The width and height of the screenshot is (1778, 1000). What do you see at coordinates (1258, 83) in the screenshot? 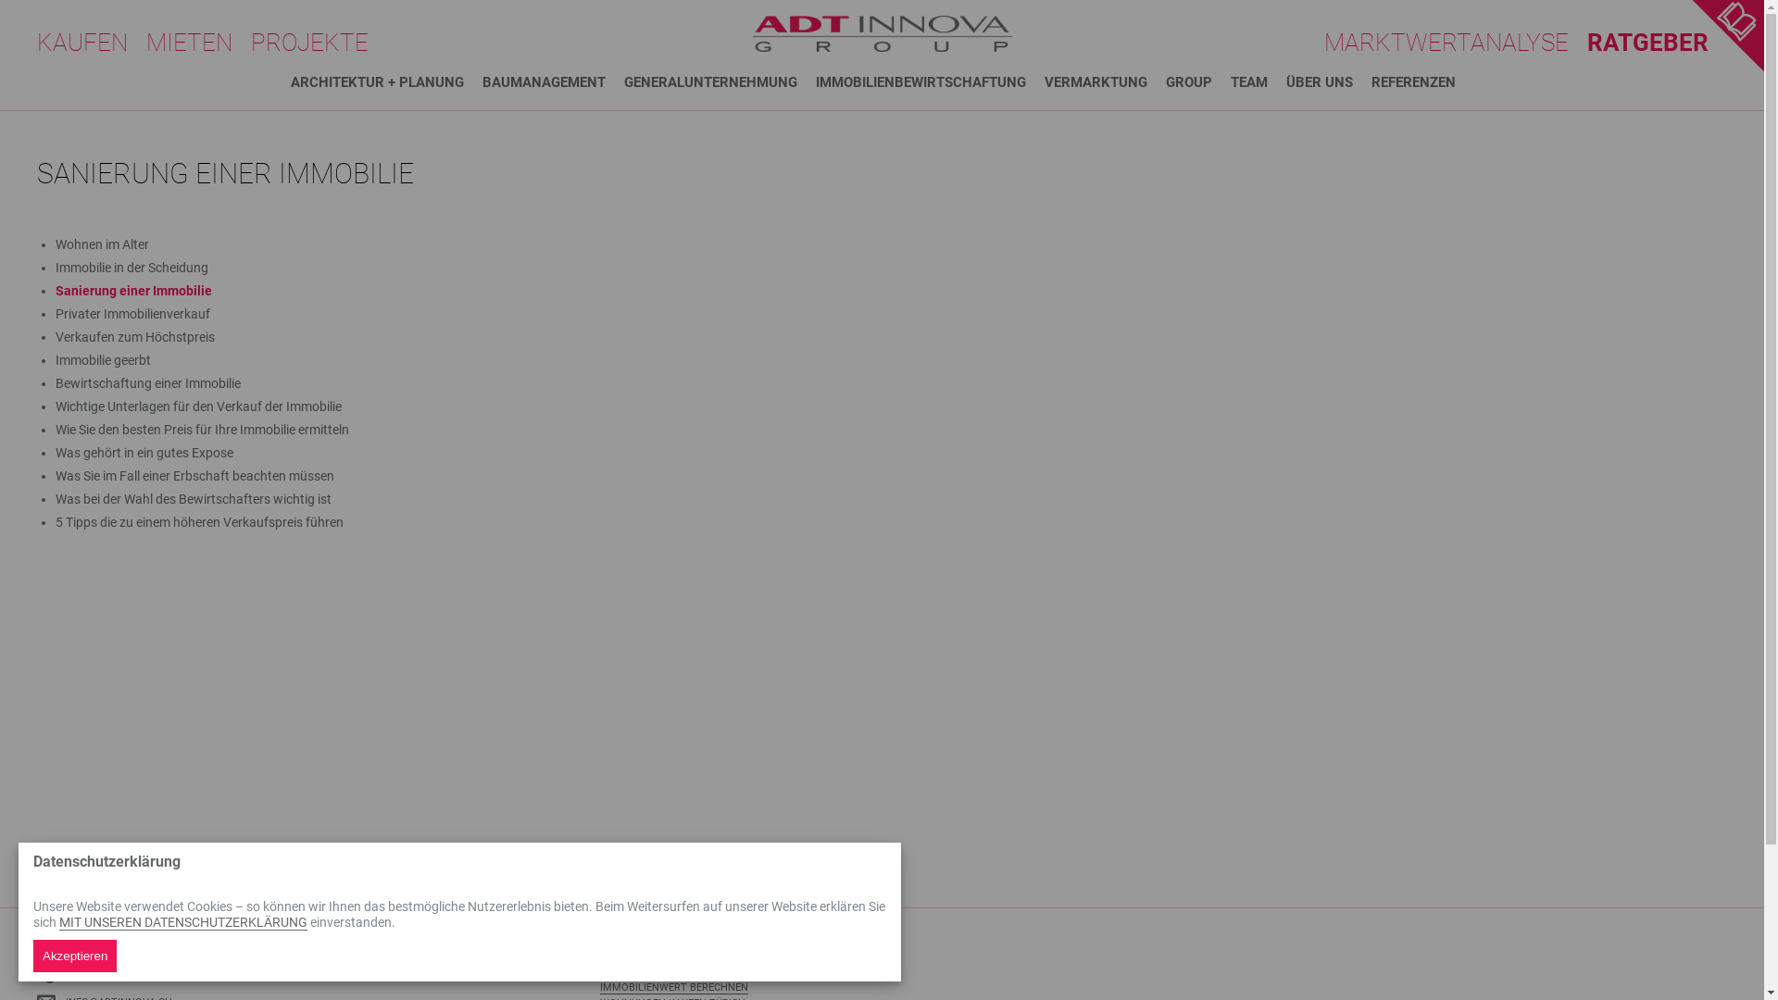
I see `TEAM` at bounding box center [1258, 83].